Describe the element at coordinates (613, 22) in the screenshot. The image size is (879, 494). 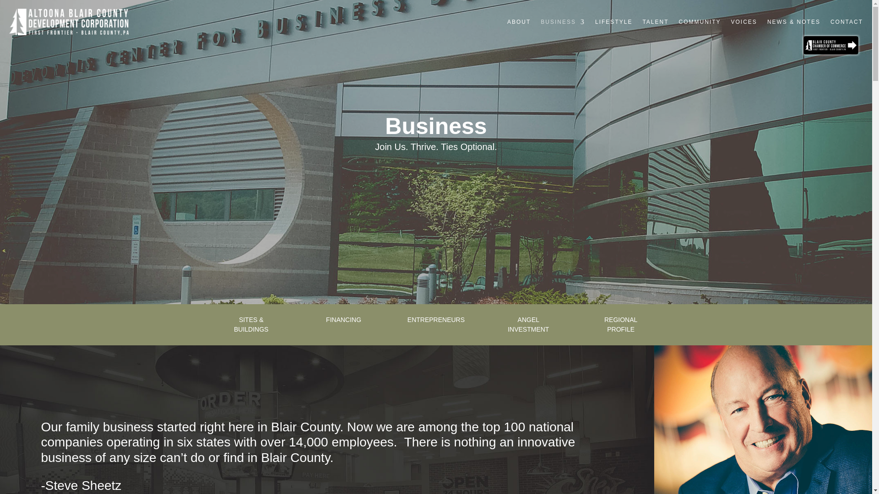
I see `LIFESTYLE` at that location.